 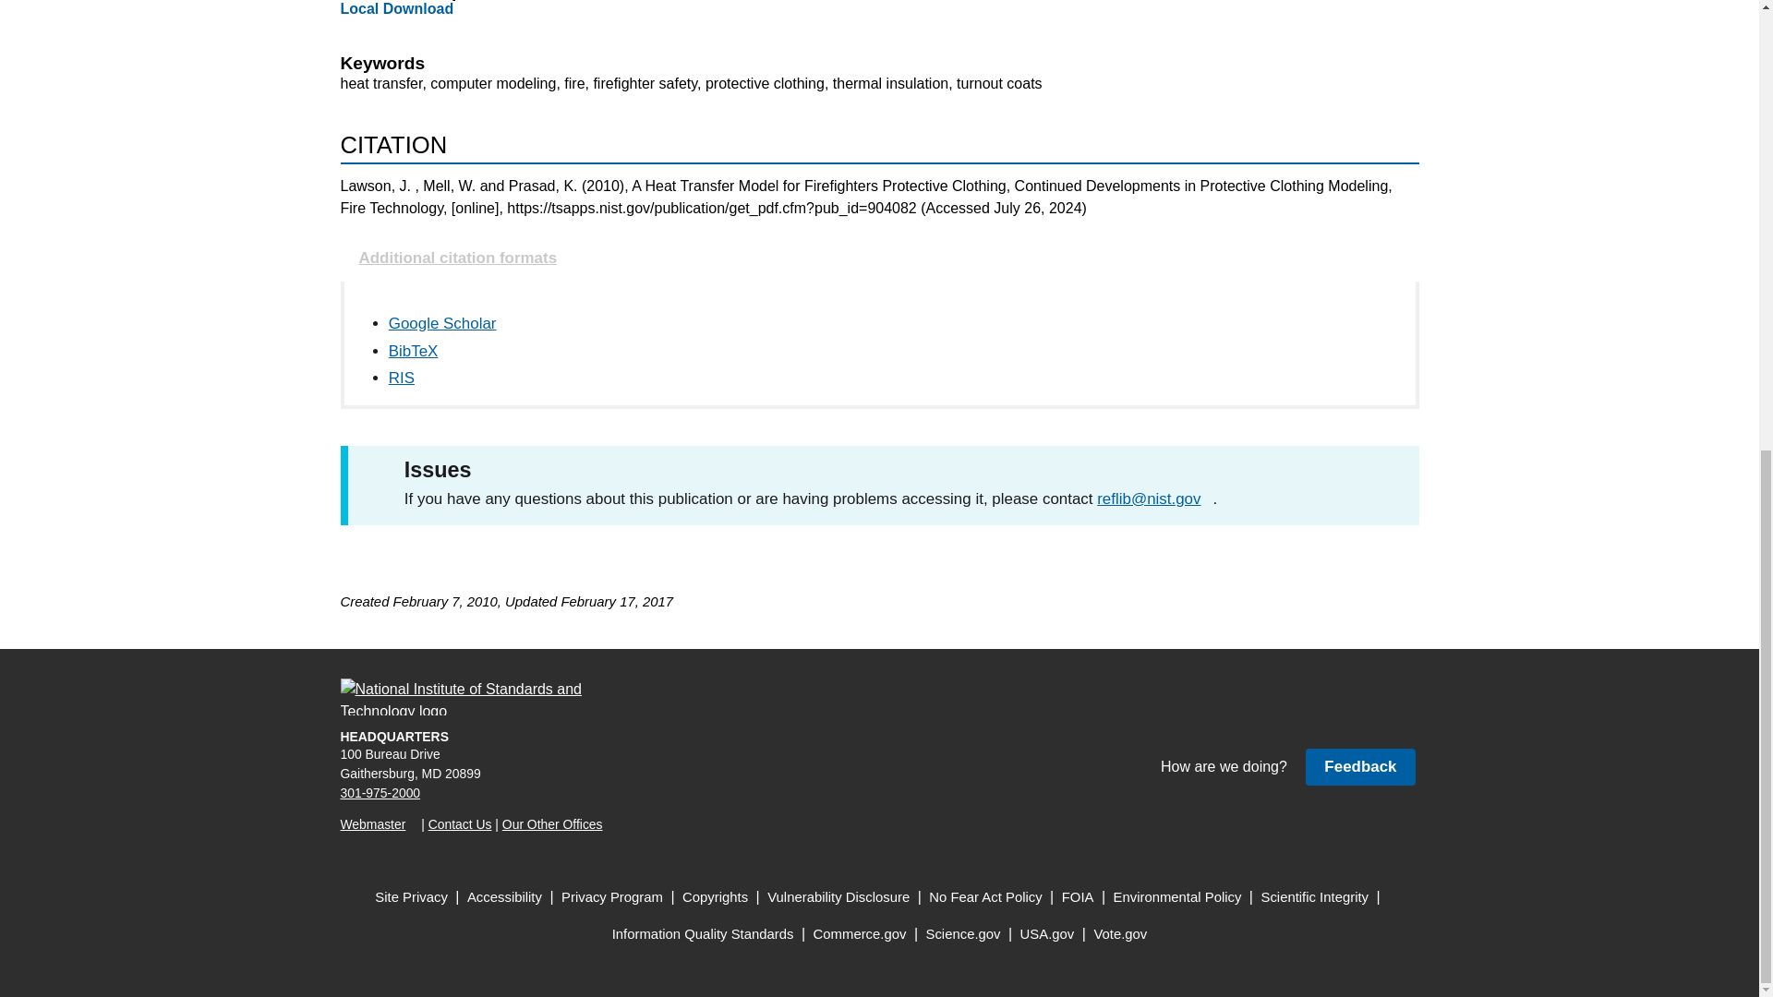 What do you see at coordinates (472, 697) in the screenshot?
I see `National Institute of Standards and Technology` at bounding box center [472, 697].